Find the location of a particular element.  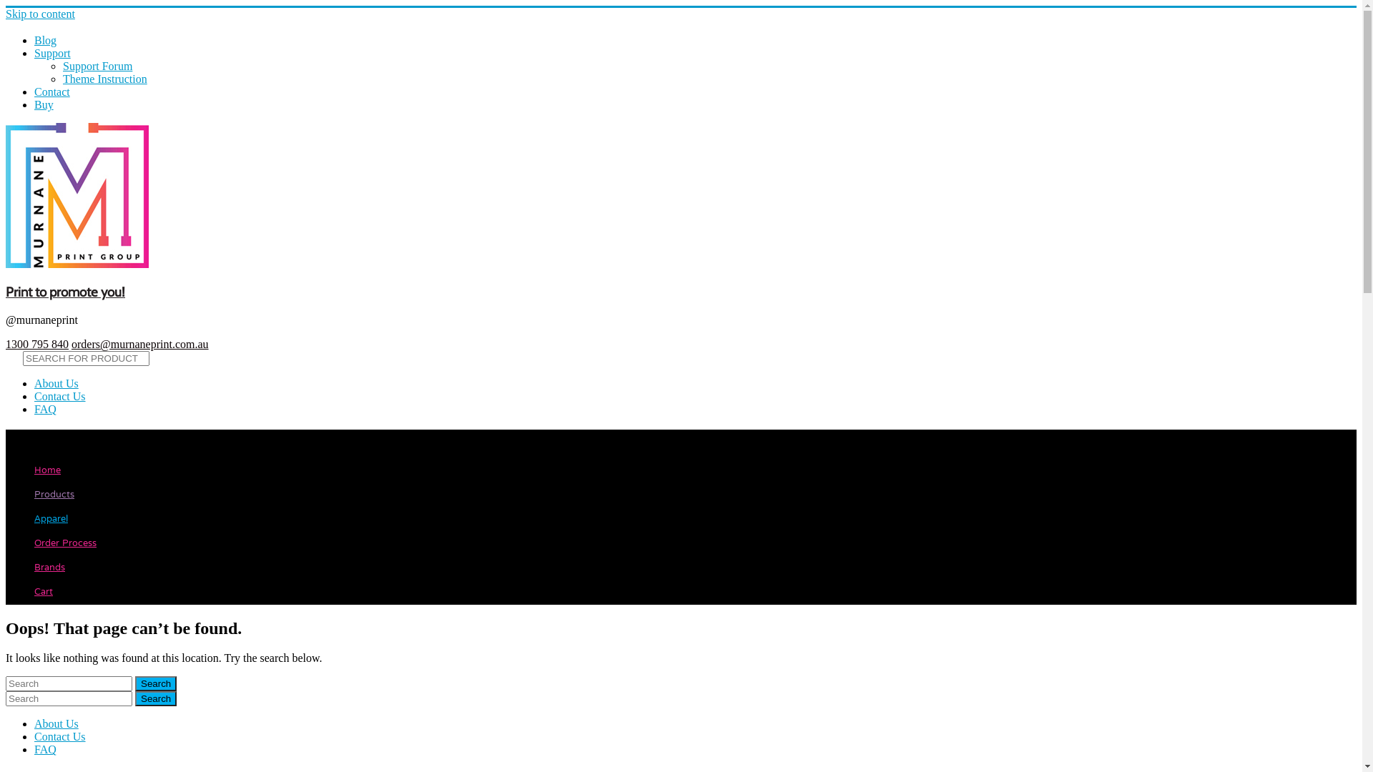

Search is located at coordinates (156, 683).